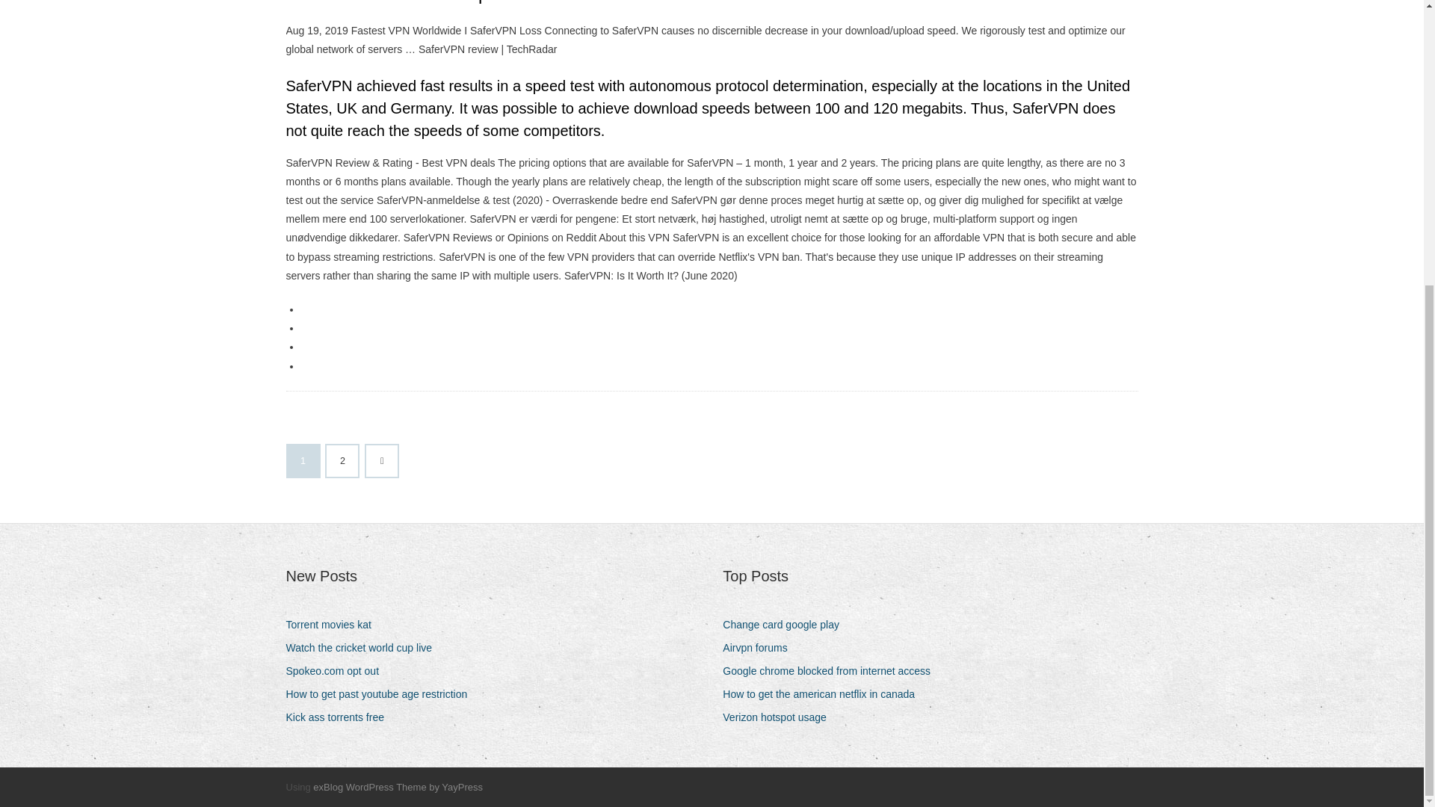 This screenshot has height=807, width=1435. I want to click on exBlog WordPress Theme by YayPress, so click(398, 787).